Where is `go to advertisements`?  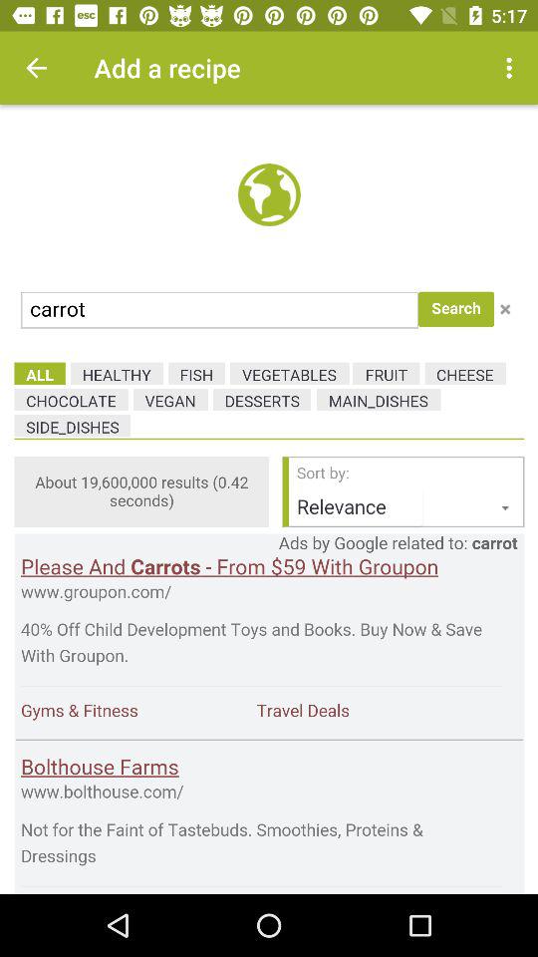 go to advertisements is located at coordinates (269, 499).